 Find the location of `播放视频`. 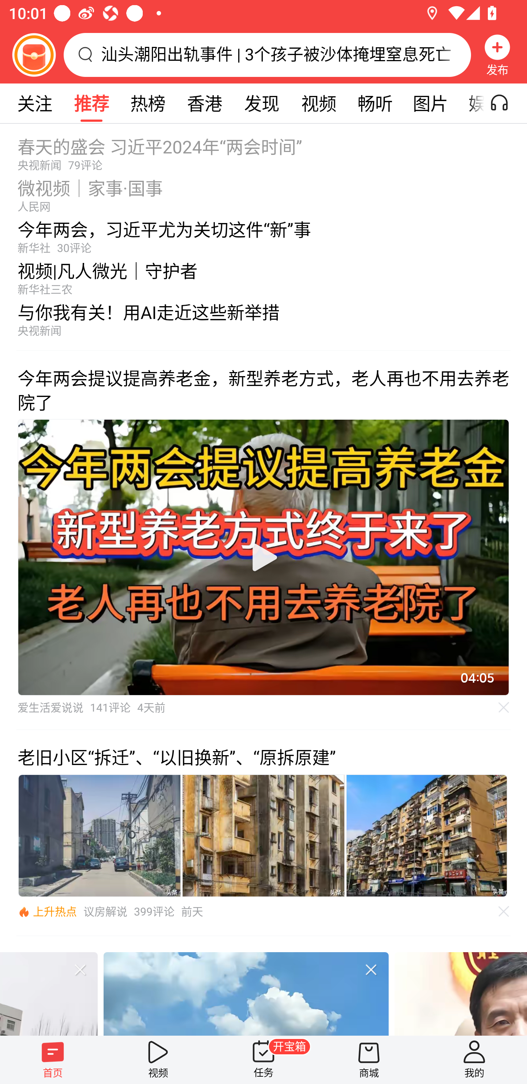

播放视频 is located at coordinates (263, 557).